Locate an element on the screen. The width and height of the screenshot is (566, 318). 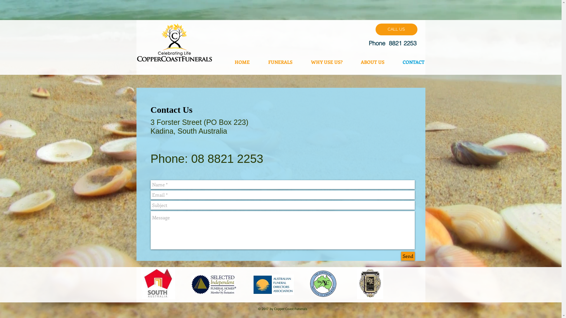
ABOUT US is located at coordinates (368, 62).